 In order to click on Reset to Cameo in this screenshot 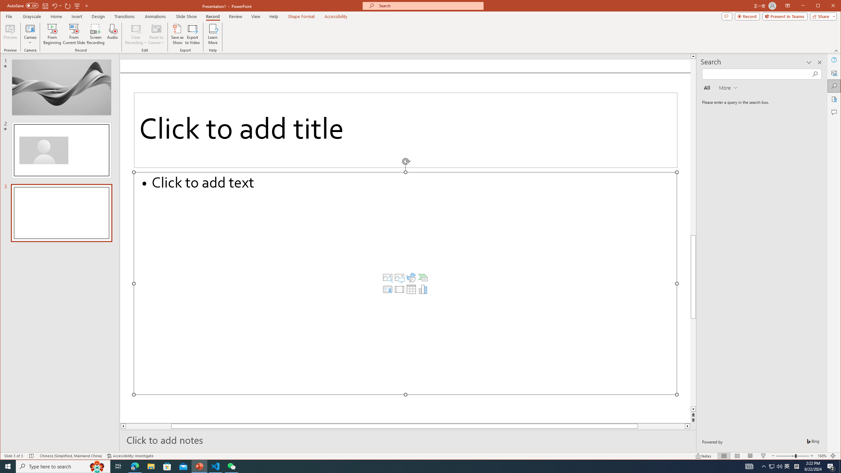, I will do `click(156, 34)`.